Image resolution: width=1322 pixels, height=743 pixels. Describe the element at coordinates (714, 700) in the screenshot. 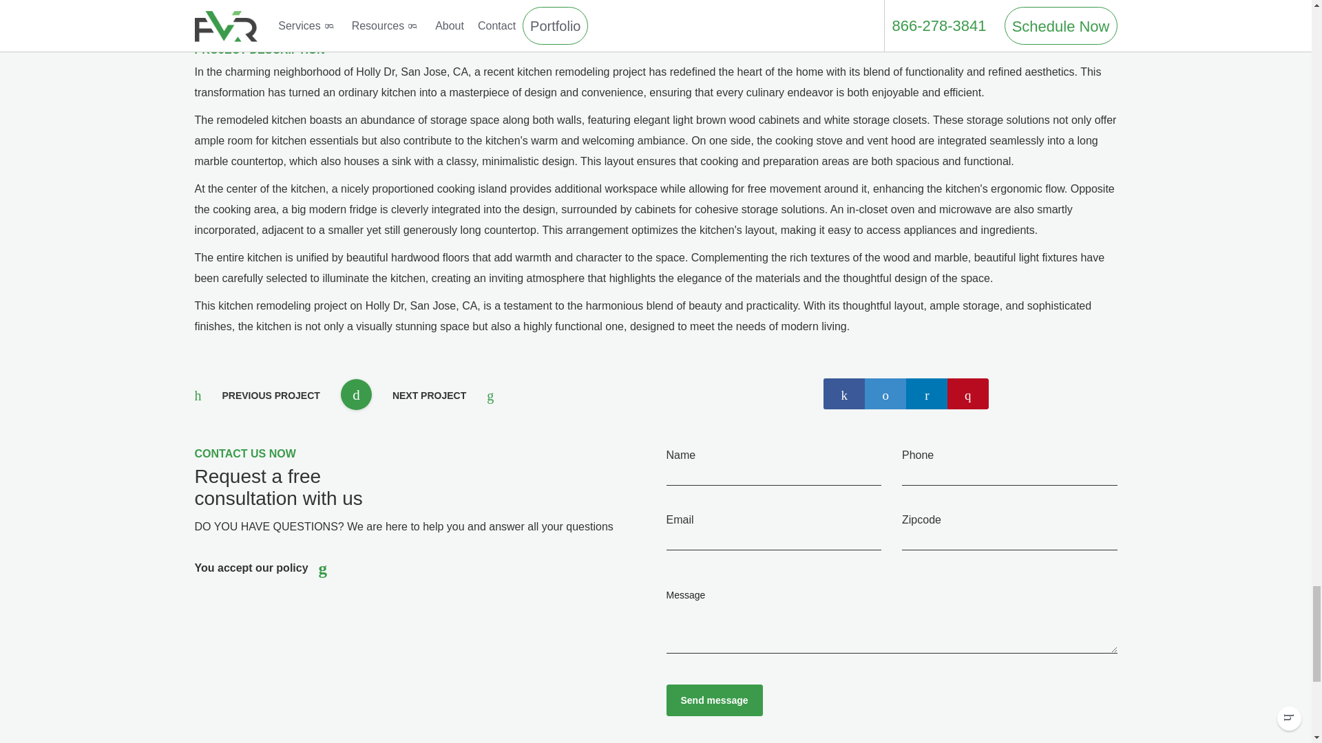

I see `Send message` at that location.